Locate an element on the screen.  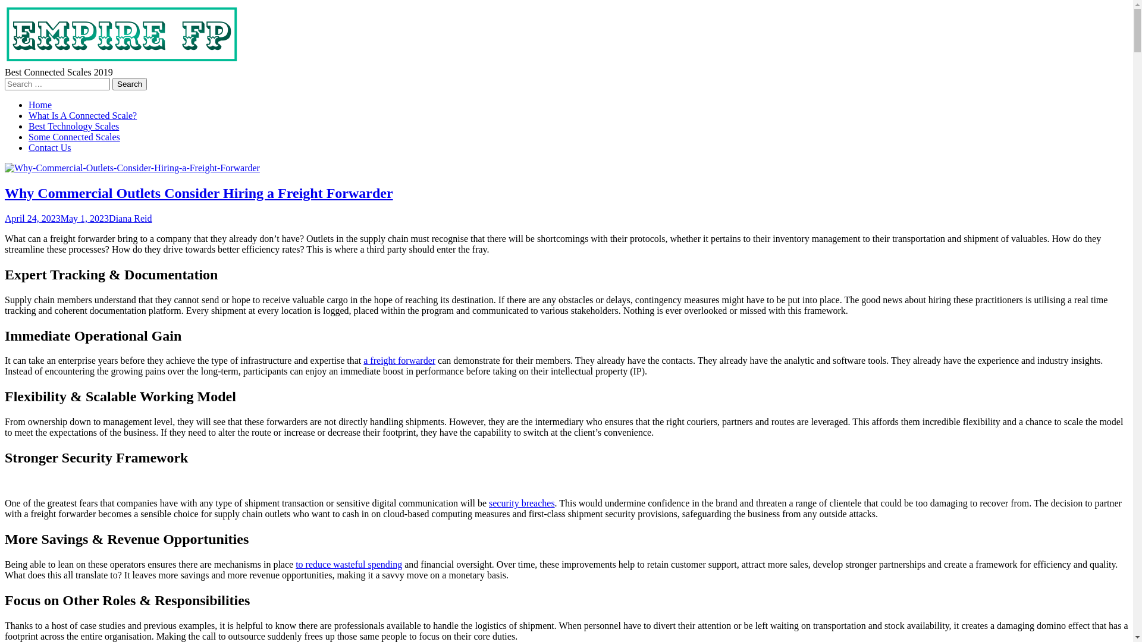
Home is located at coordinates (40, 105).